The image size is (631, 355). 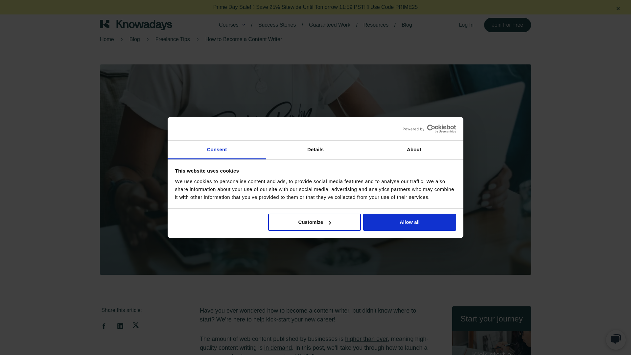 I want to click on About, so click(x=414, y=150).